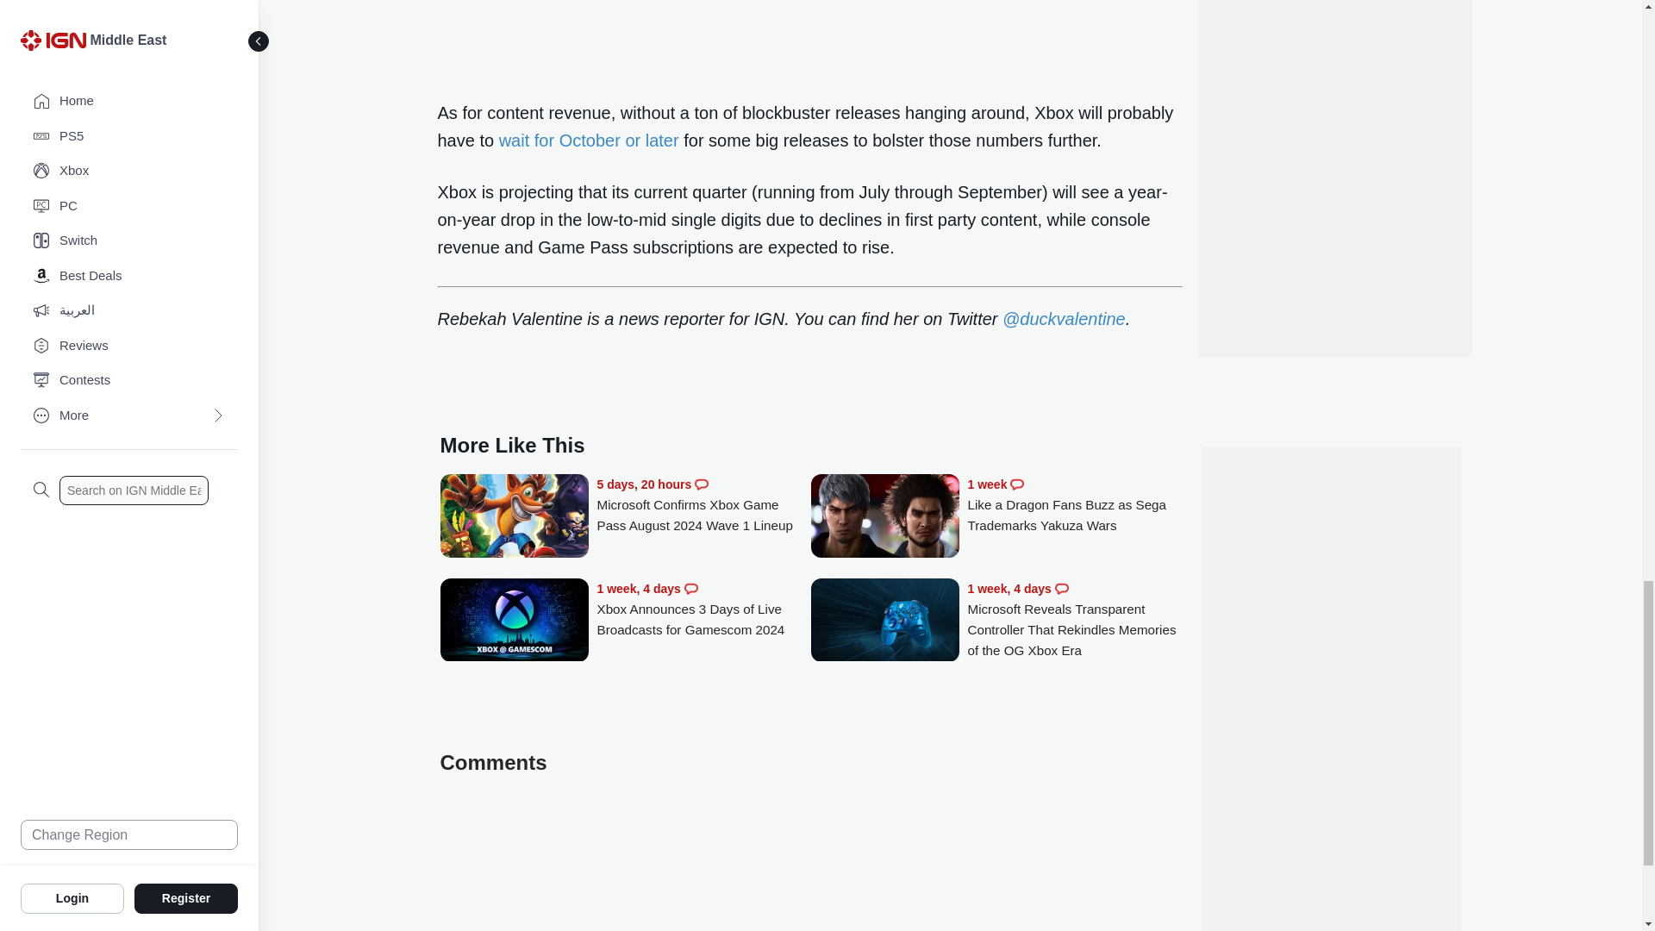 This screenshot has height=931, width=1655. Describe the element at coordinates (884, 517) in the screenshot. I see `Like a Dragon Fans Buzz as Sega Trademarks Yakuza Wars` at that location.